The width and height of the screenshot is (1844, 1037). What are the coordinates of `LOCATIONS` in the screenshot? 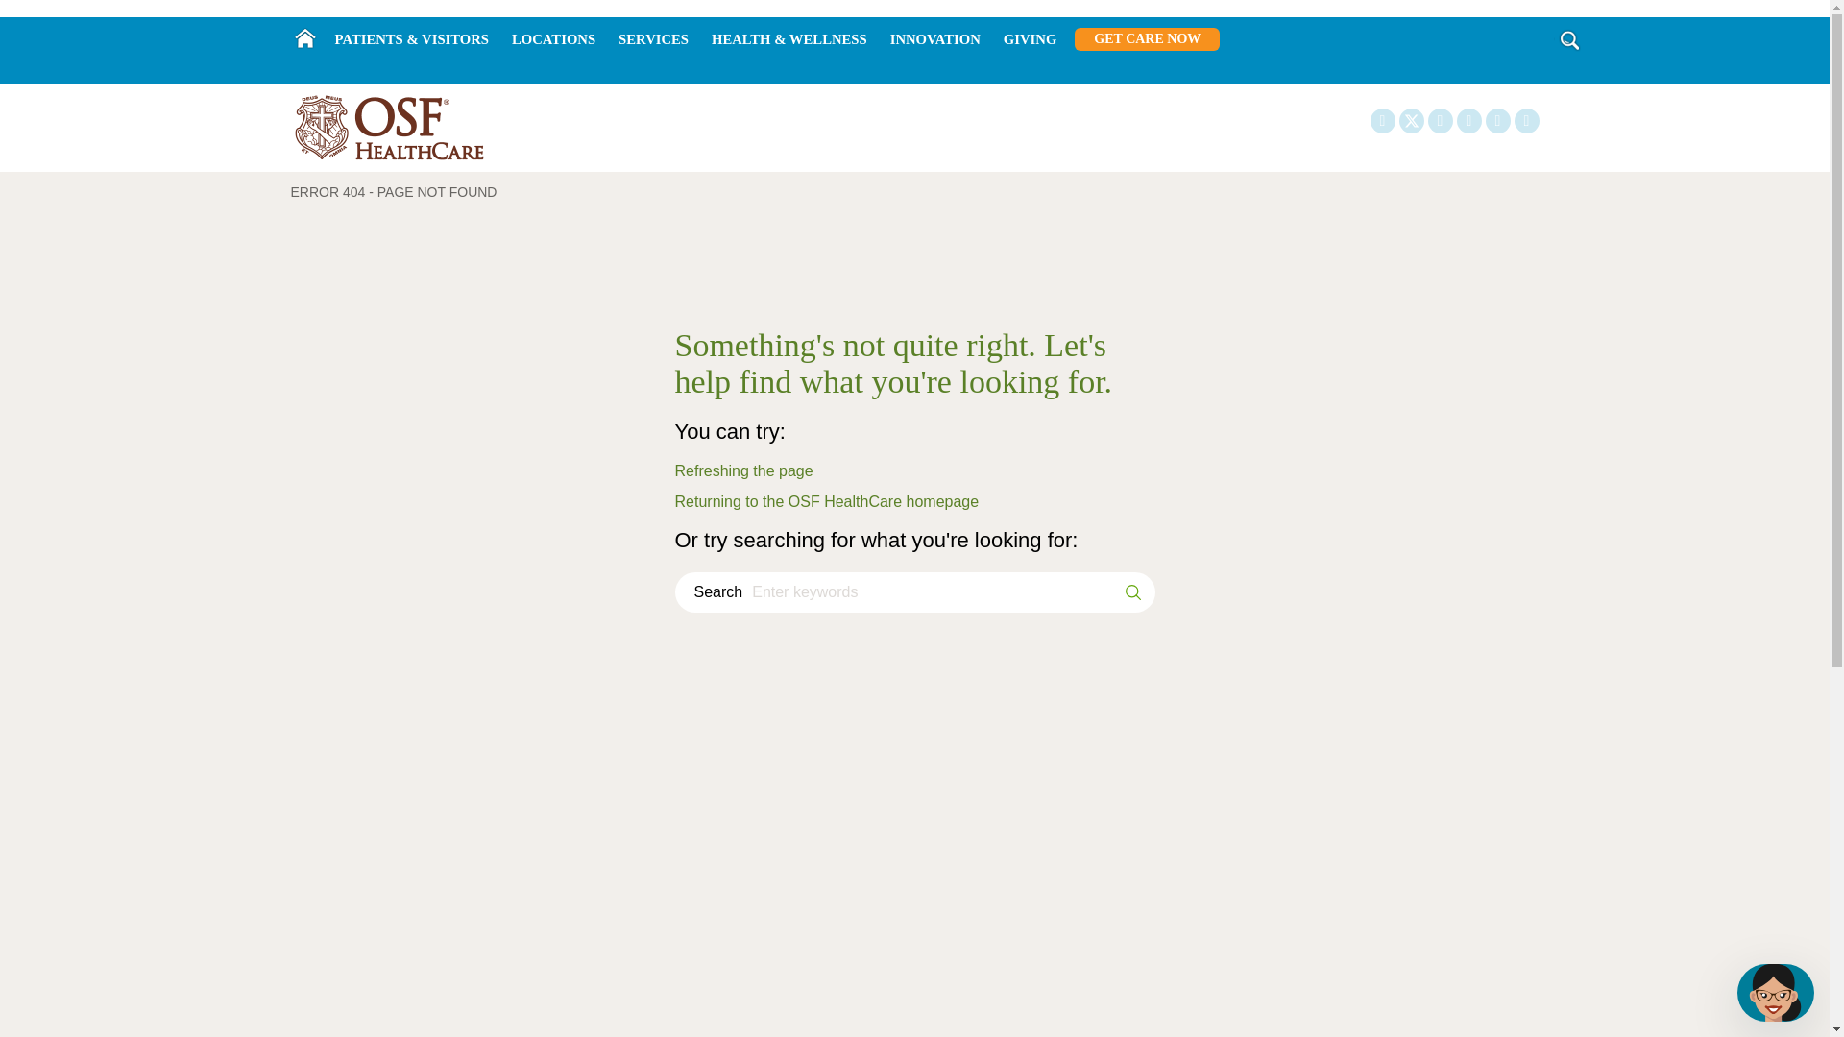 It's located at (553, 39).